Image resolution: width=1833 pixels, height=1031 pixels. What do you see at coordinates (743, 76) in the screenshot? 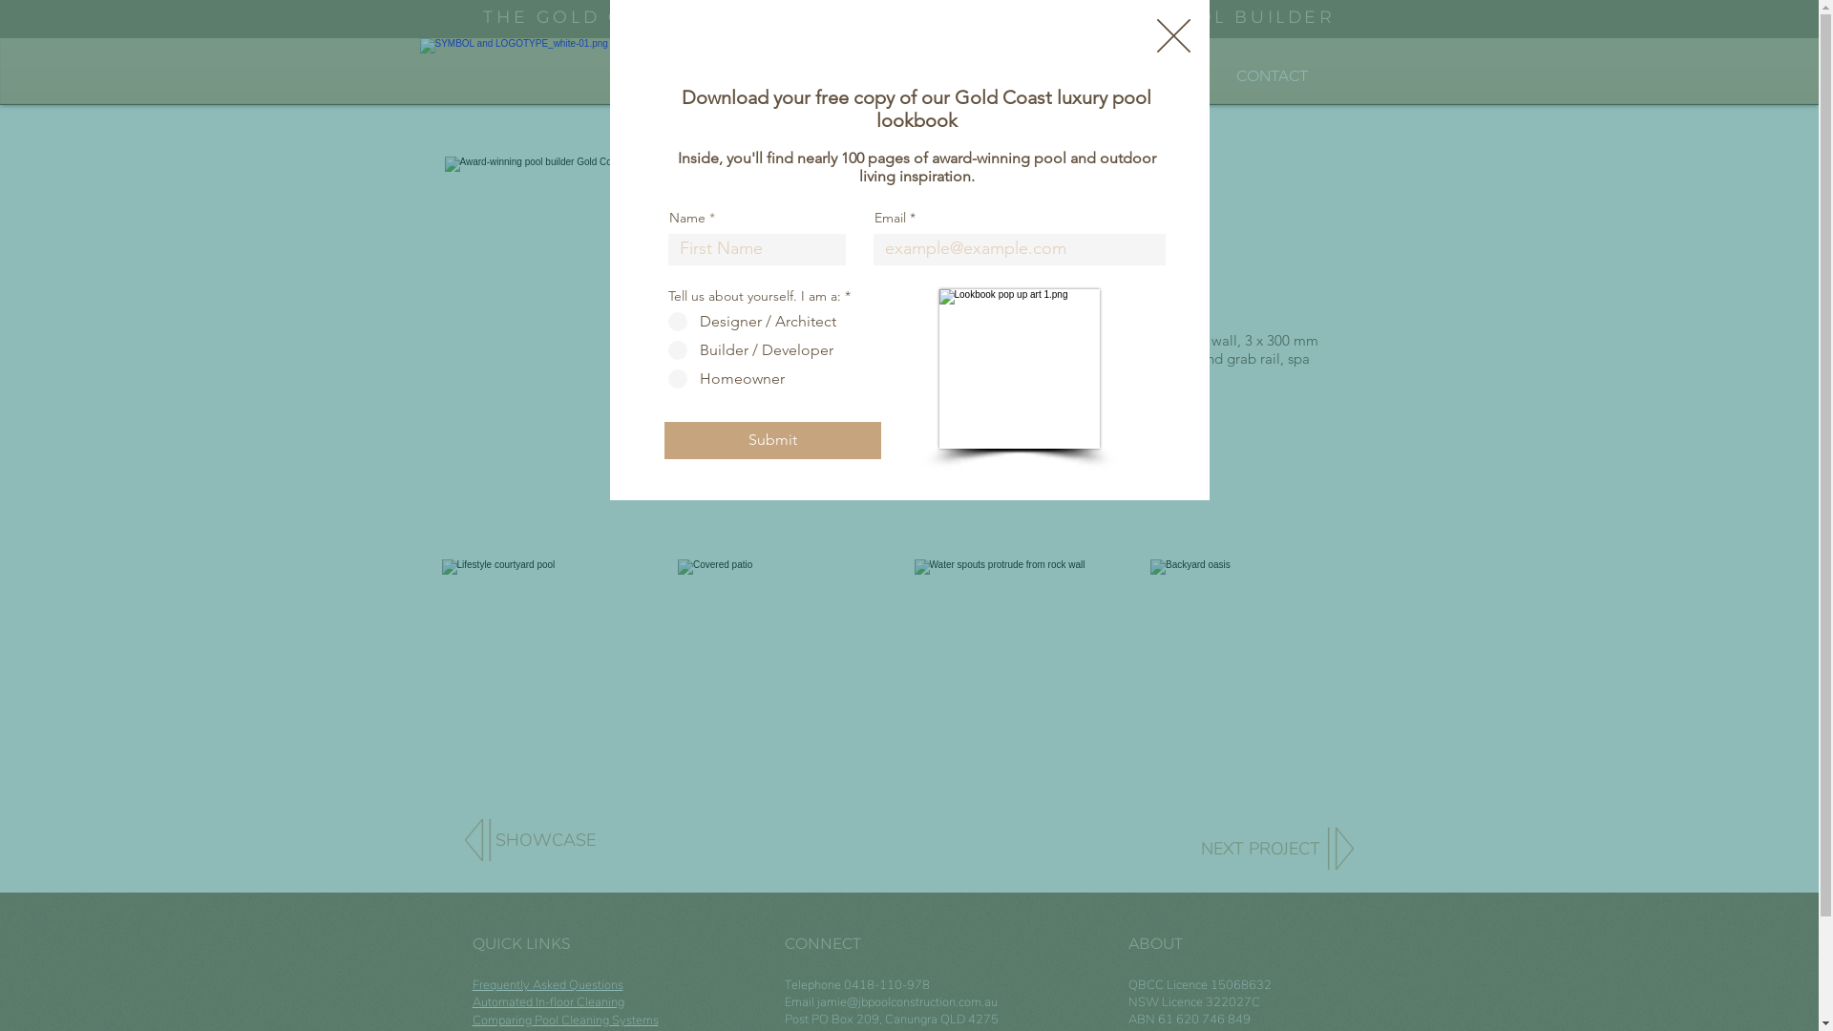
I see `SHOWCASE` at bounding box center [743, 76].